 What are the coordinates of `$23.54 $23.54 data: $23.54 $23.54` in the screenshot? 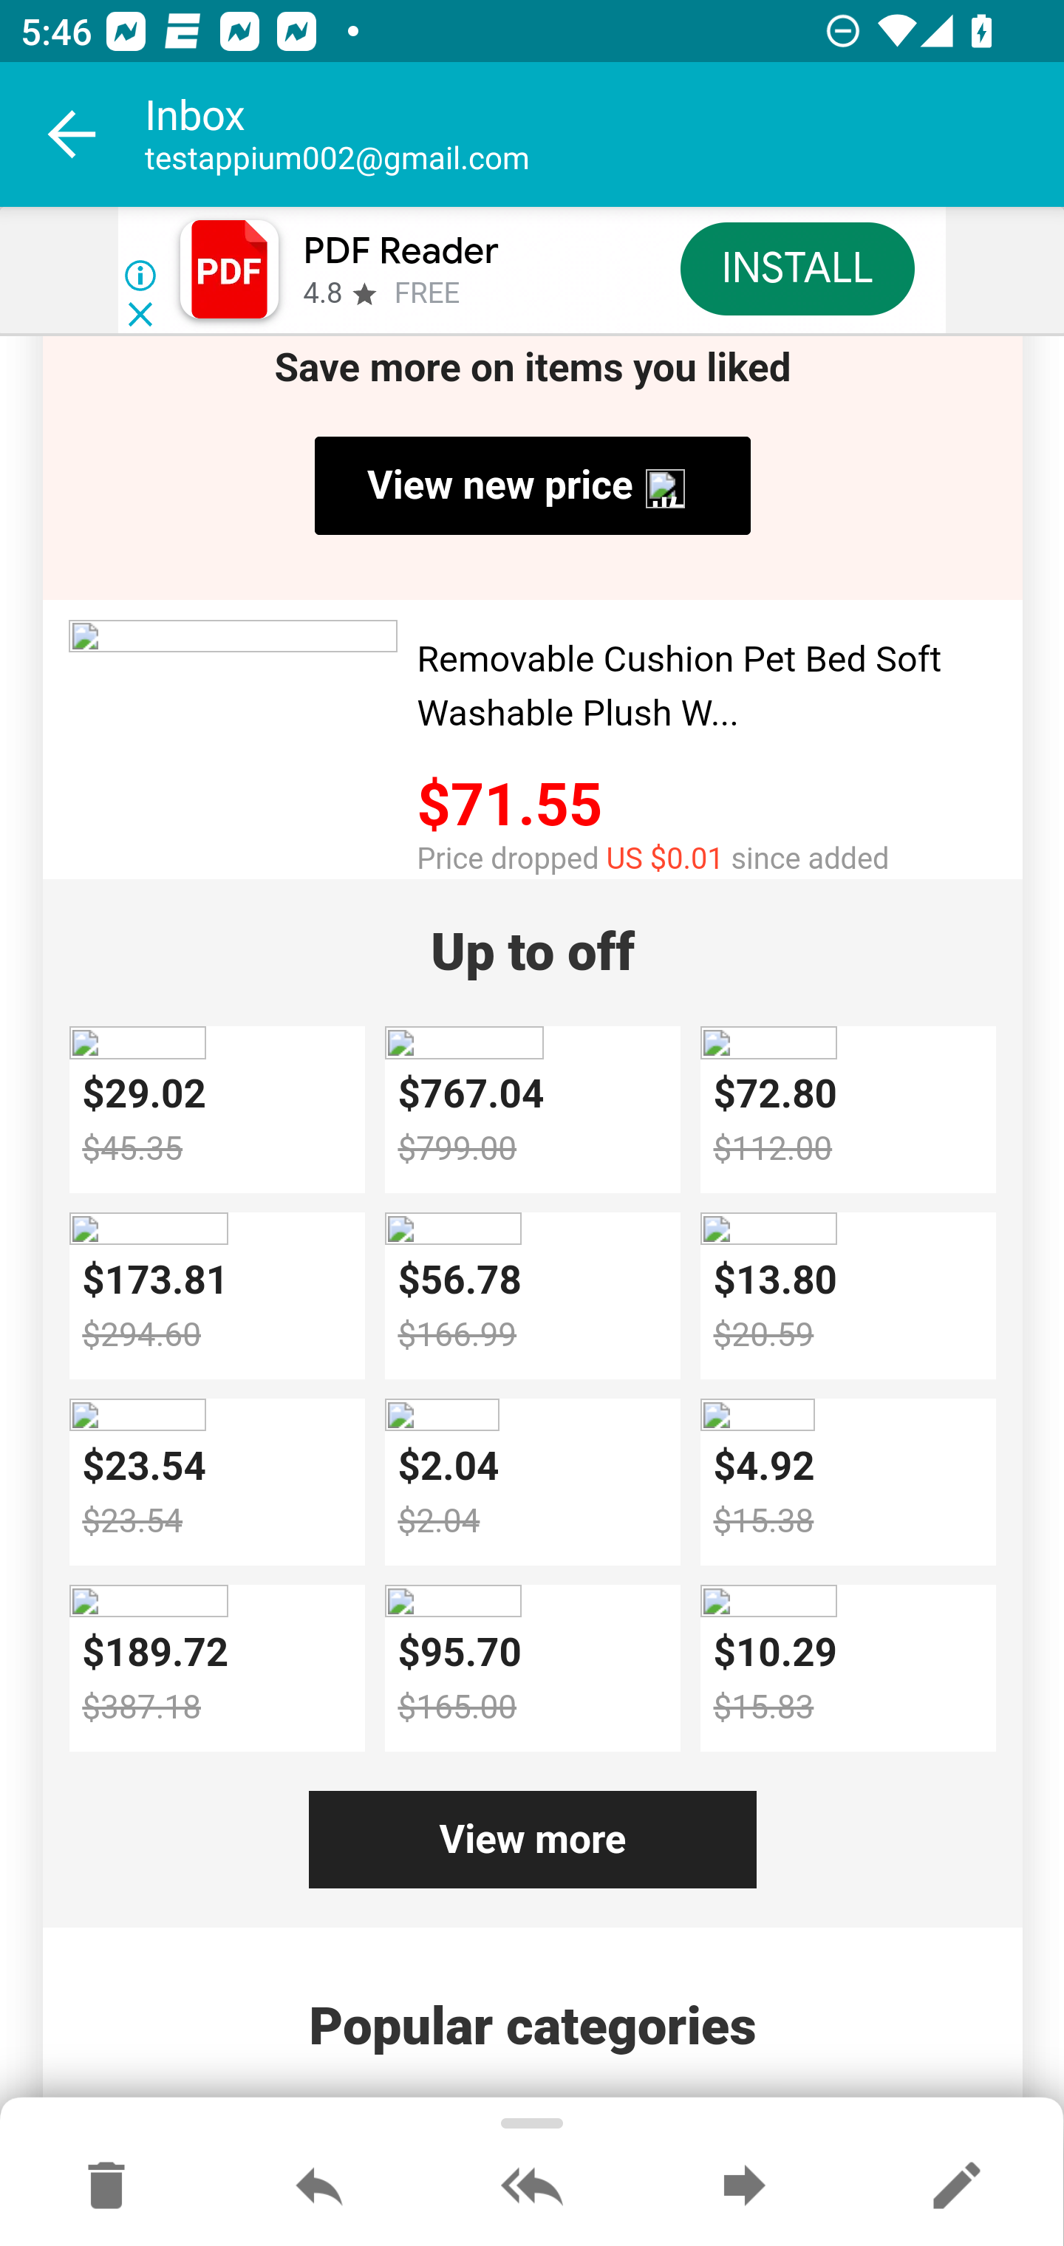 It's located at (216, 1483).